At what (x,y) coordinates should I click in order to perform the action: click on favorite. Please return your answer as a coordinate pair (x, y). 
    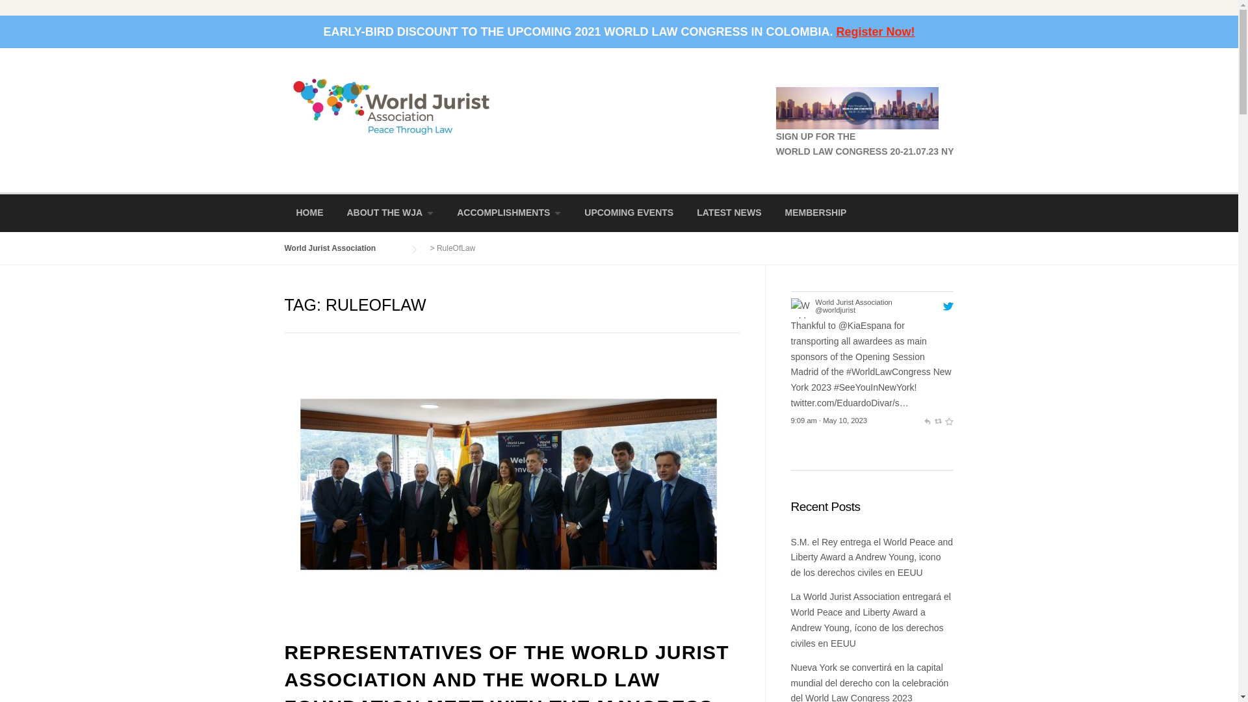
    Looking at the image, I should click on (949, 421).